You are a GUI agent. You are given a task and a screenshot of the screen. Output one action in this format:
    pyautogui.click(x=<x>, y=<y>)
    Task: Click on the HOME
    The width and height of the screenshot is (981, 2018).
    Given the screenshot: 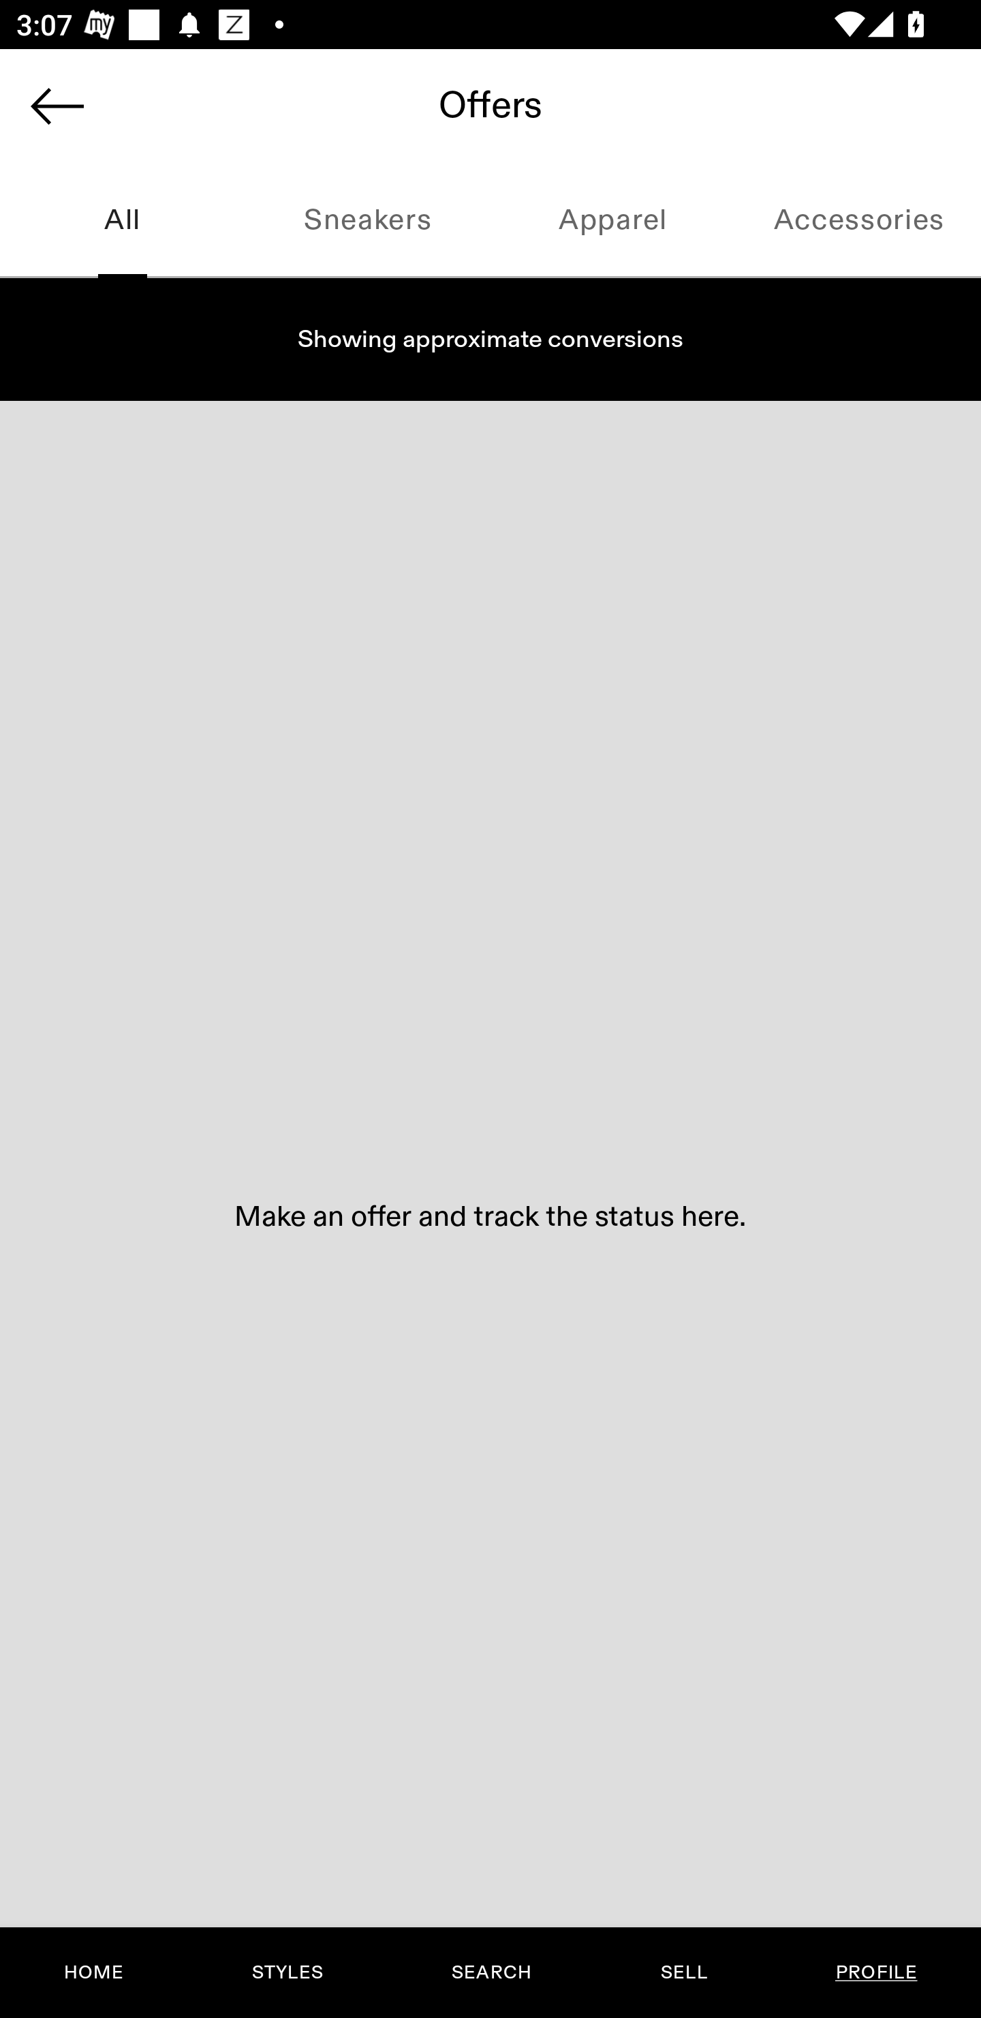 What is the action you would take?
    pyautogui.click(x=94, y=1972)
    